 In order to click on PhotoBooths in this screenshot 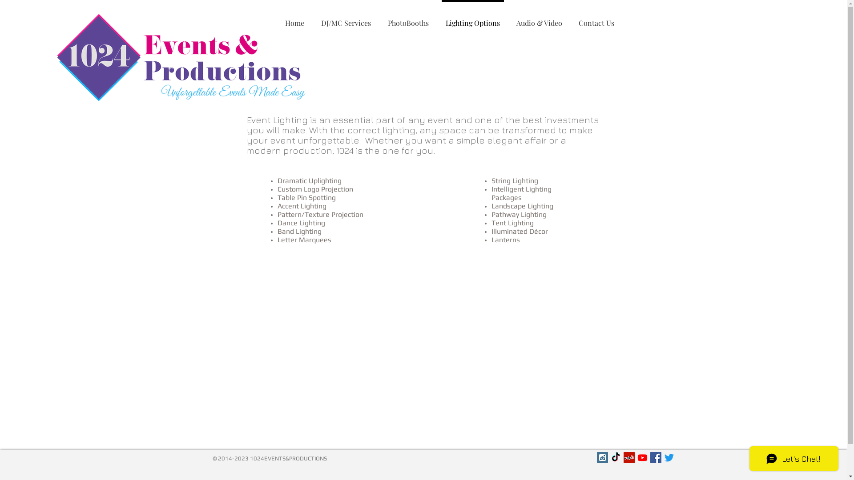, I will do `click(408, 19)`.